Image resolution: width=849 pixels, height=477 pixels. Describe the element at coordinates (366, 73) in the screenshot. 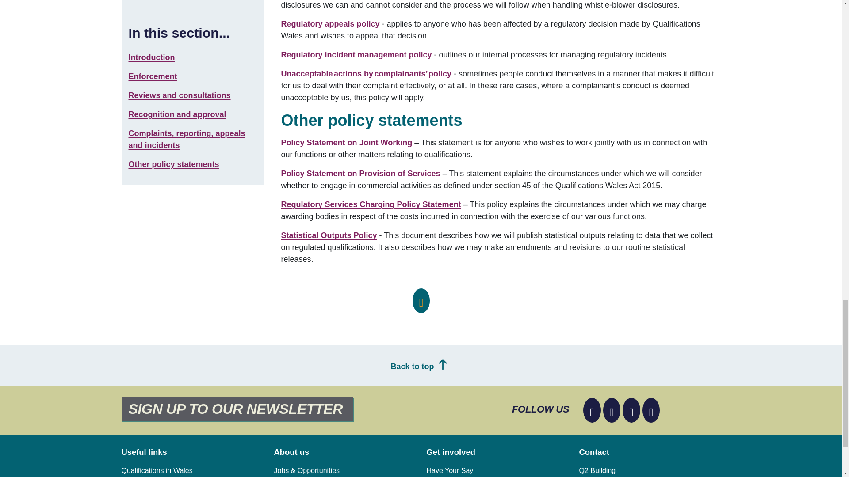

I see `Unacceptable Actions By Complainants Policy` at that location.